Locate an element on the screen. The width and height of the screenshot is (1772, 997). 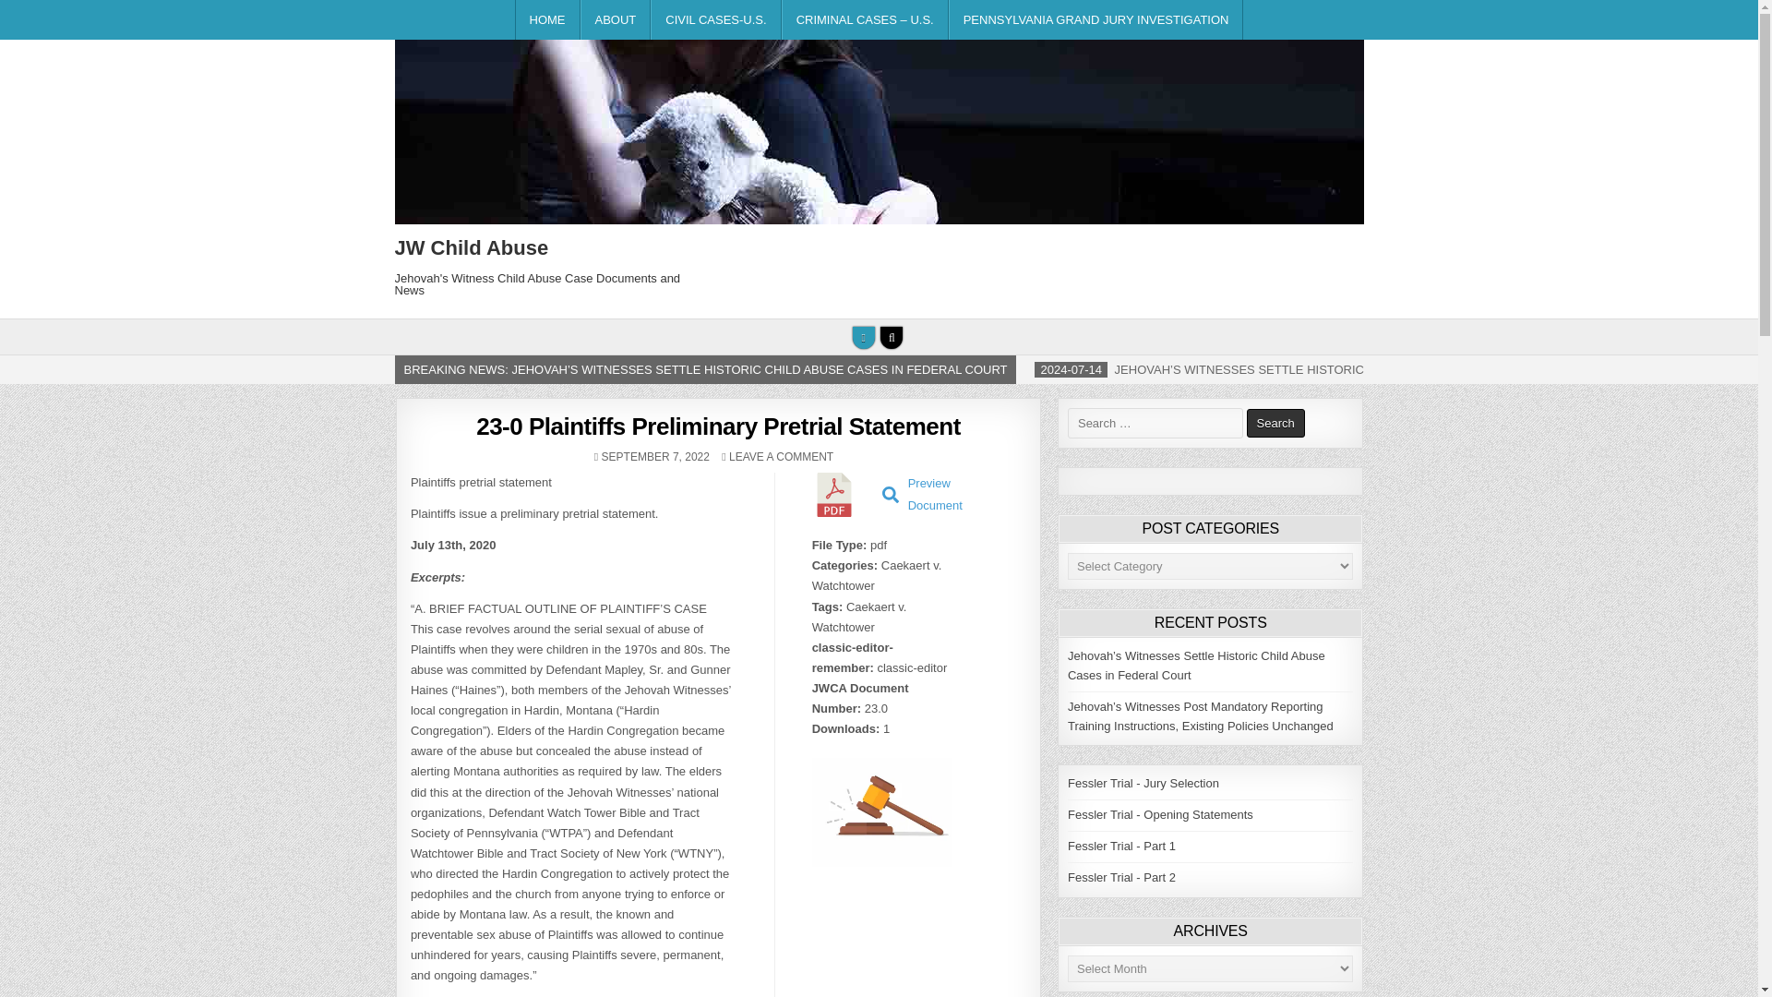
JW Child Abuse is located at coordinates (473, 247).